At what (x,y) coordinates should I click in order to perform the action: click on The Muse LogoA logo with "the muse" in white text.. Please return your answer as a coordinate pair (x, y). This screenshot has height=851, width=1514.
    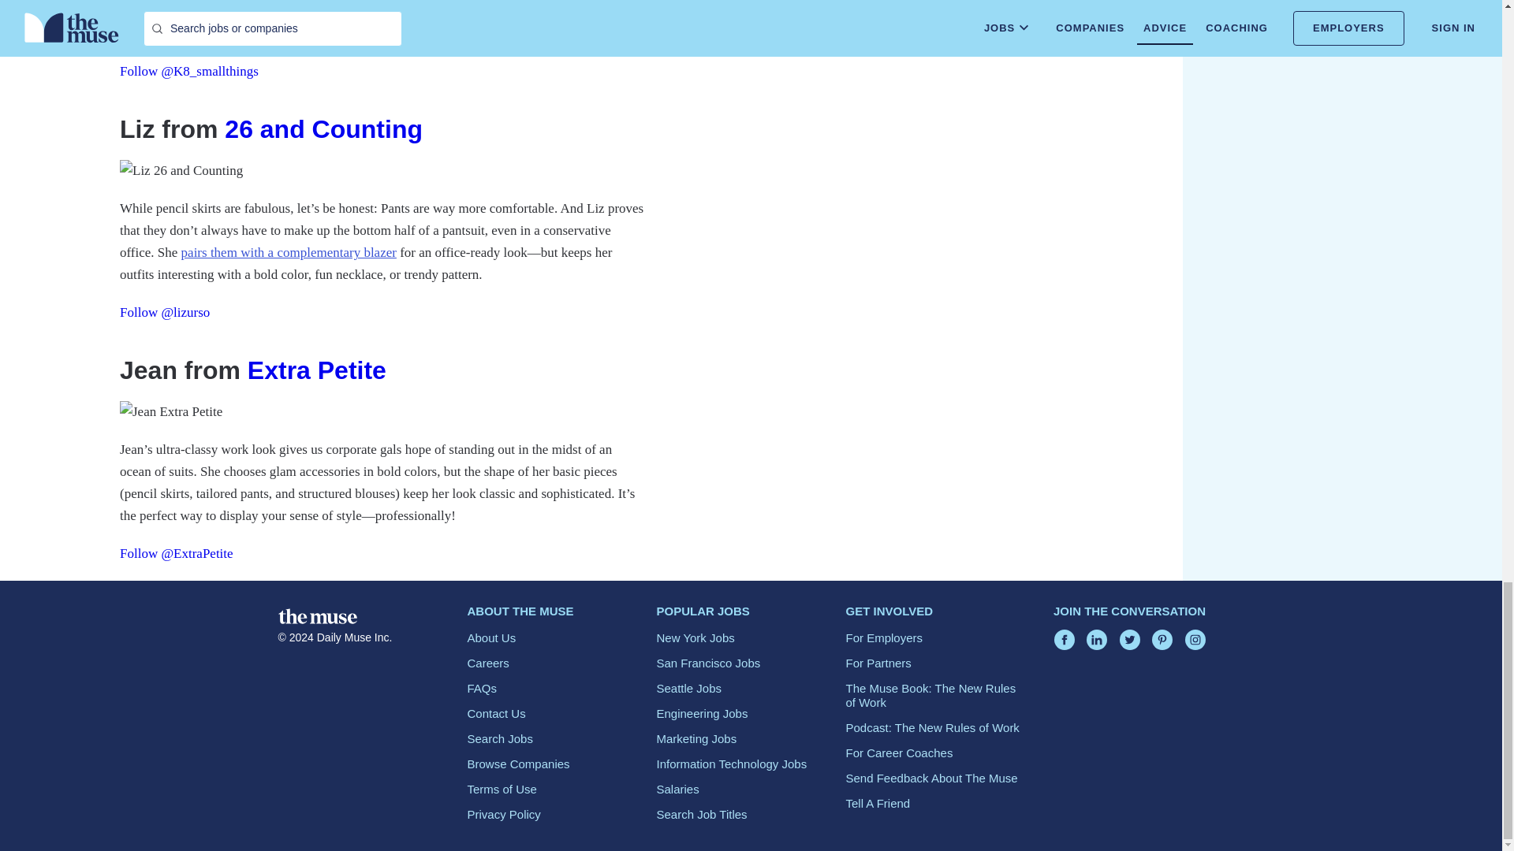
    Looking at the image, I should click on (316, 616).